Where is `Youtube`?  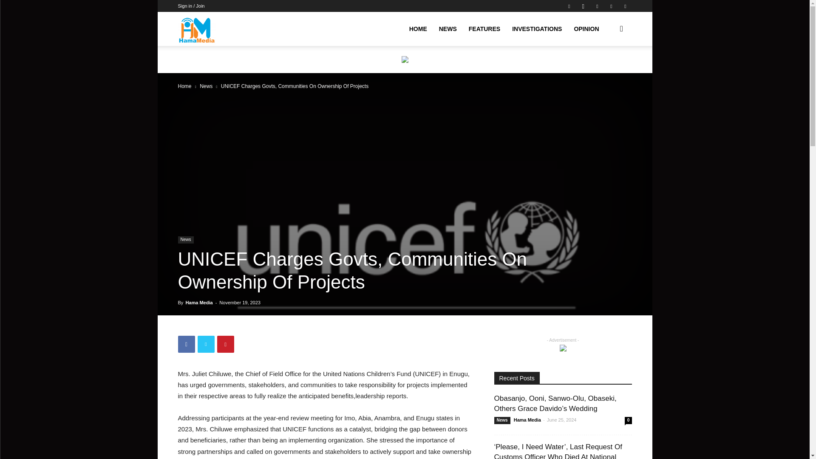 Youtube is located at coordinates (625, 6).